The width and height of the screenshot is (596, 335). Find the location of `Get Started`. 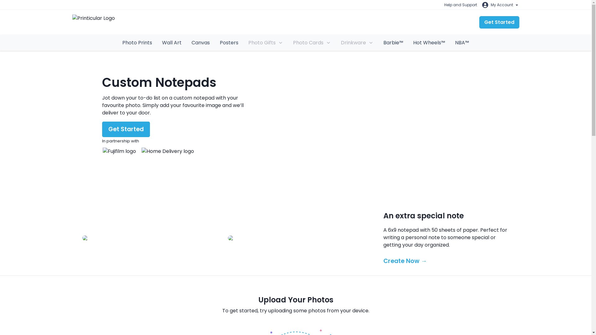

Get Started is located at coordinates (499, 22).